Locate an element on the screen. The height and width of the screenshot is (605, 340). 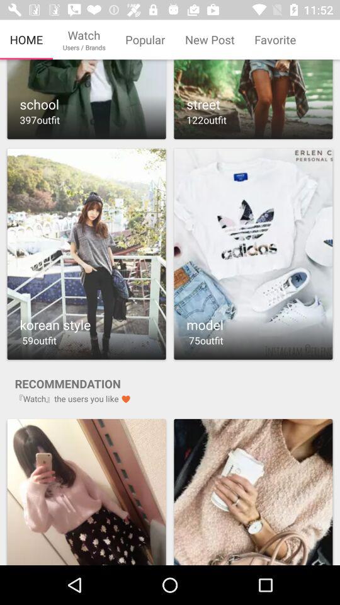
open page is located at coordinates (253, 492).